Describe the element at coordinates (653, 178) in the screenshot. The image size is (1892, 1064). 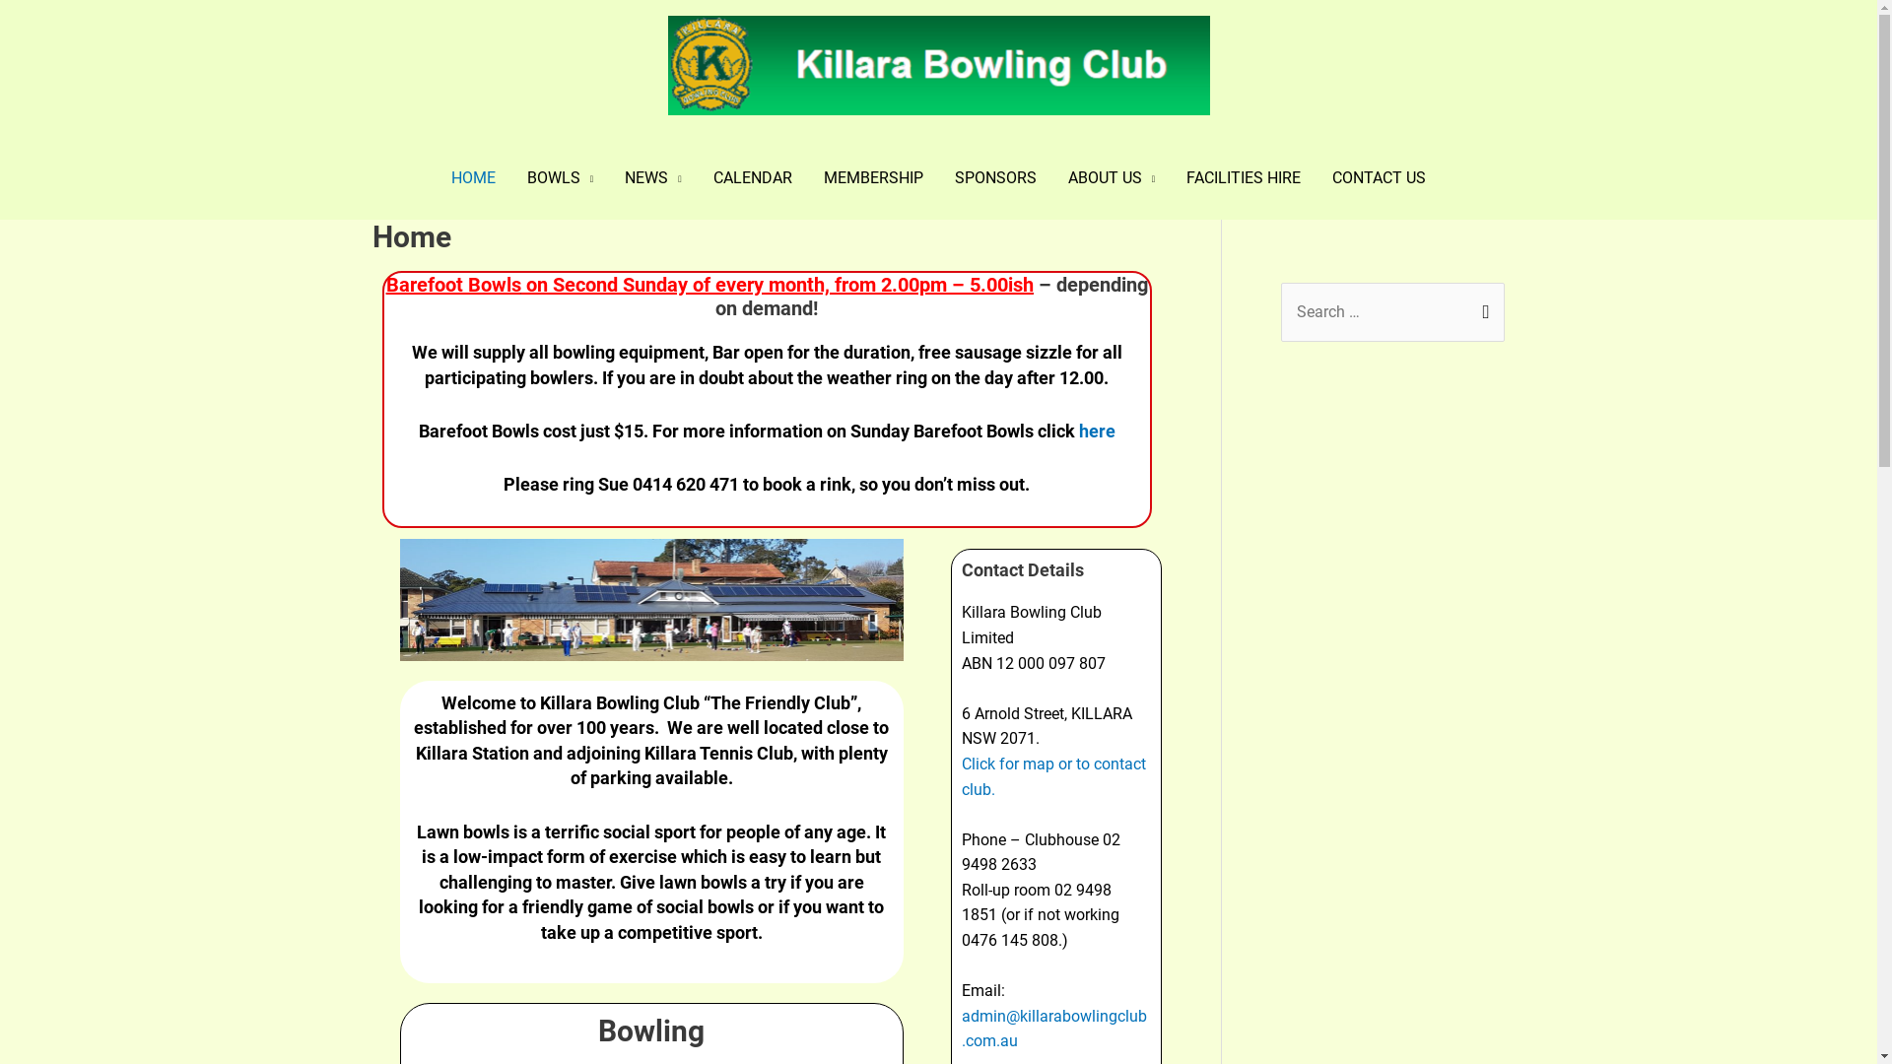
I see `NEWS` at that location.